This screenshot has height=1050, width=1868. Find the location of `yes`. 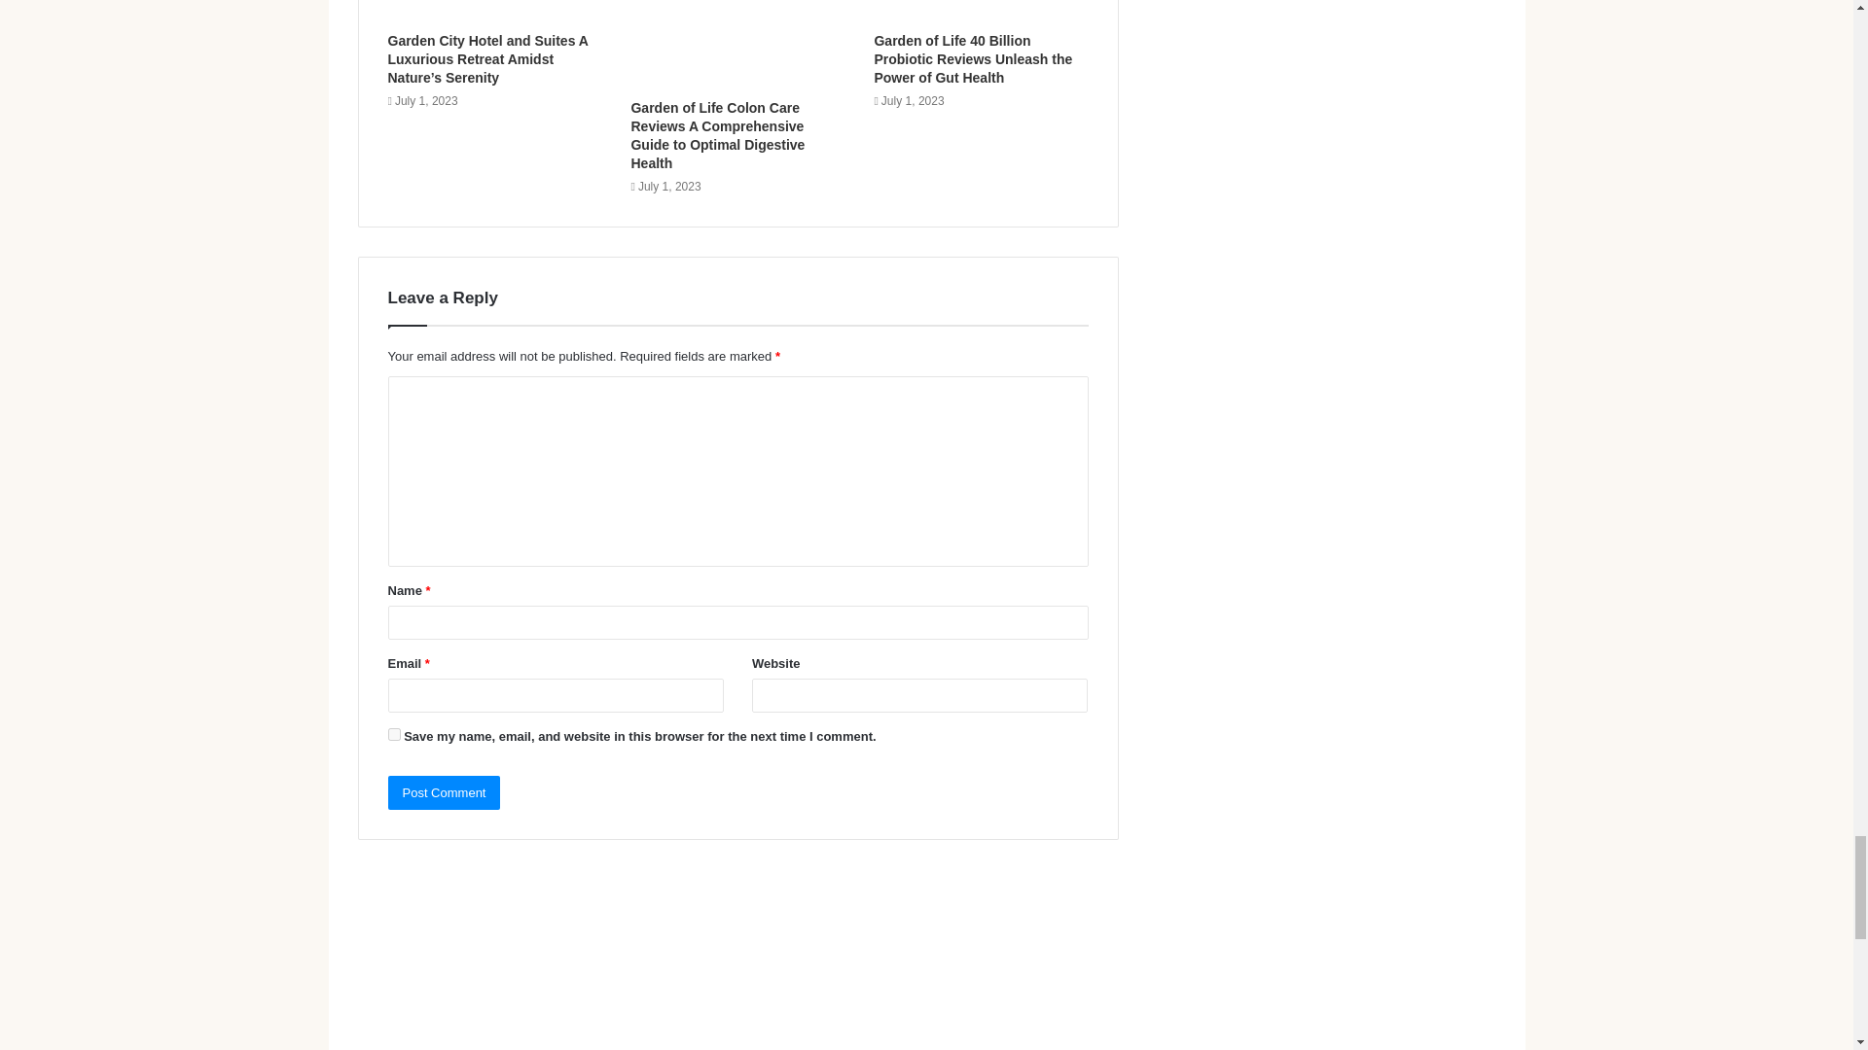

yes is located at coordinates (393, 735).